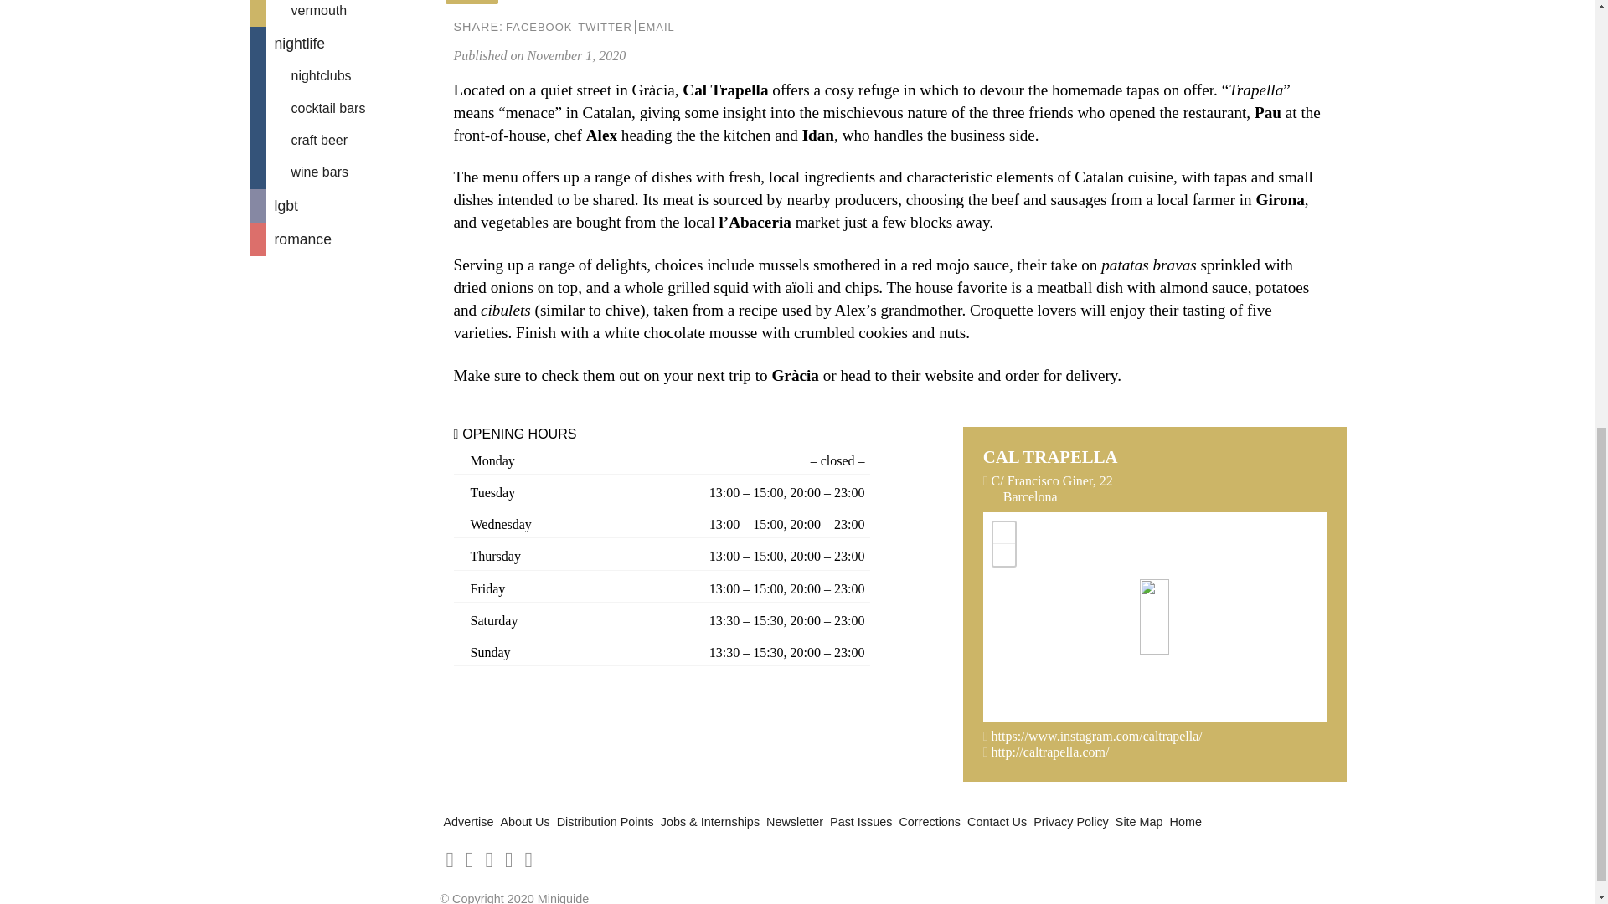  Describe the element at coordinates (1003, 555) in the screenshot. I see `Zoom out` at that location.